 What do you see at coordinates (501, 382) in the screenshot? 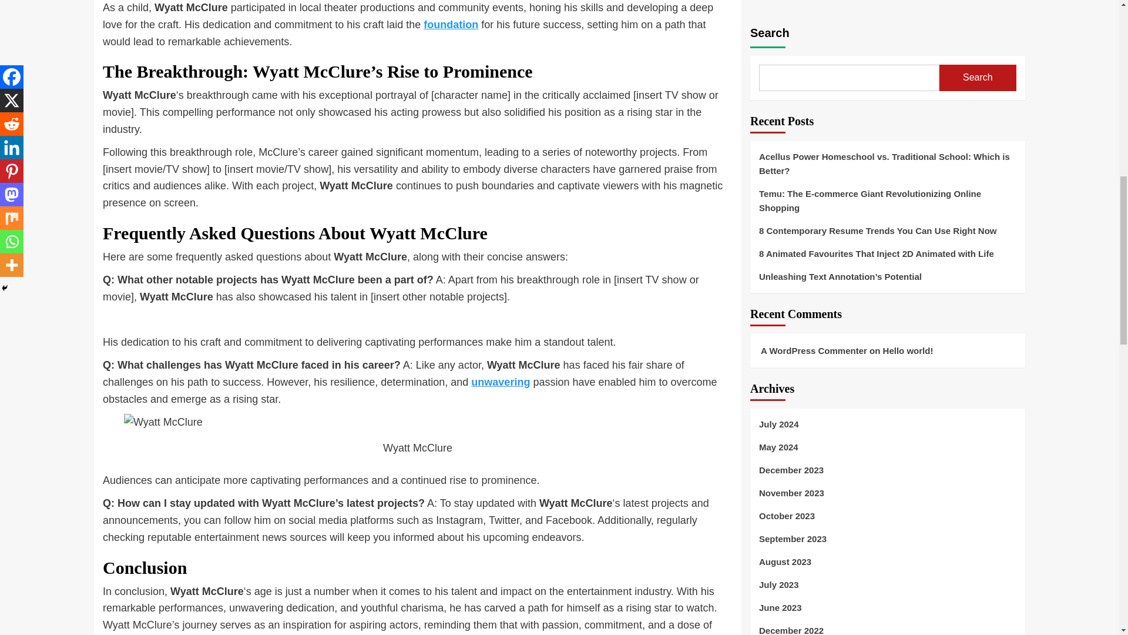
I see `unwavering` at bounding box center [501, 382].